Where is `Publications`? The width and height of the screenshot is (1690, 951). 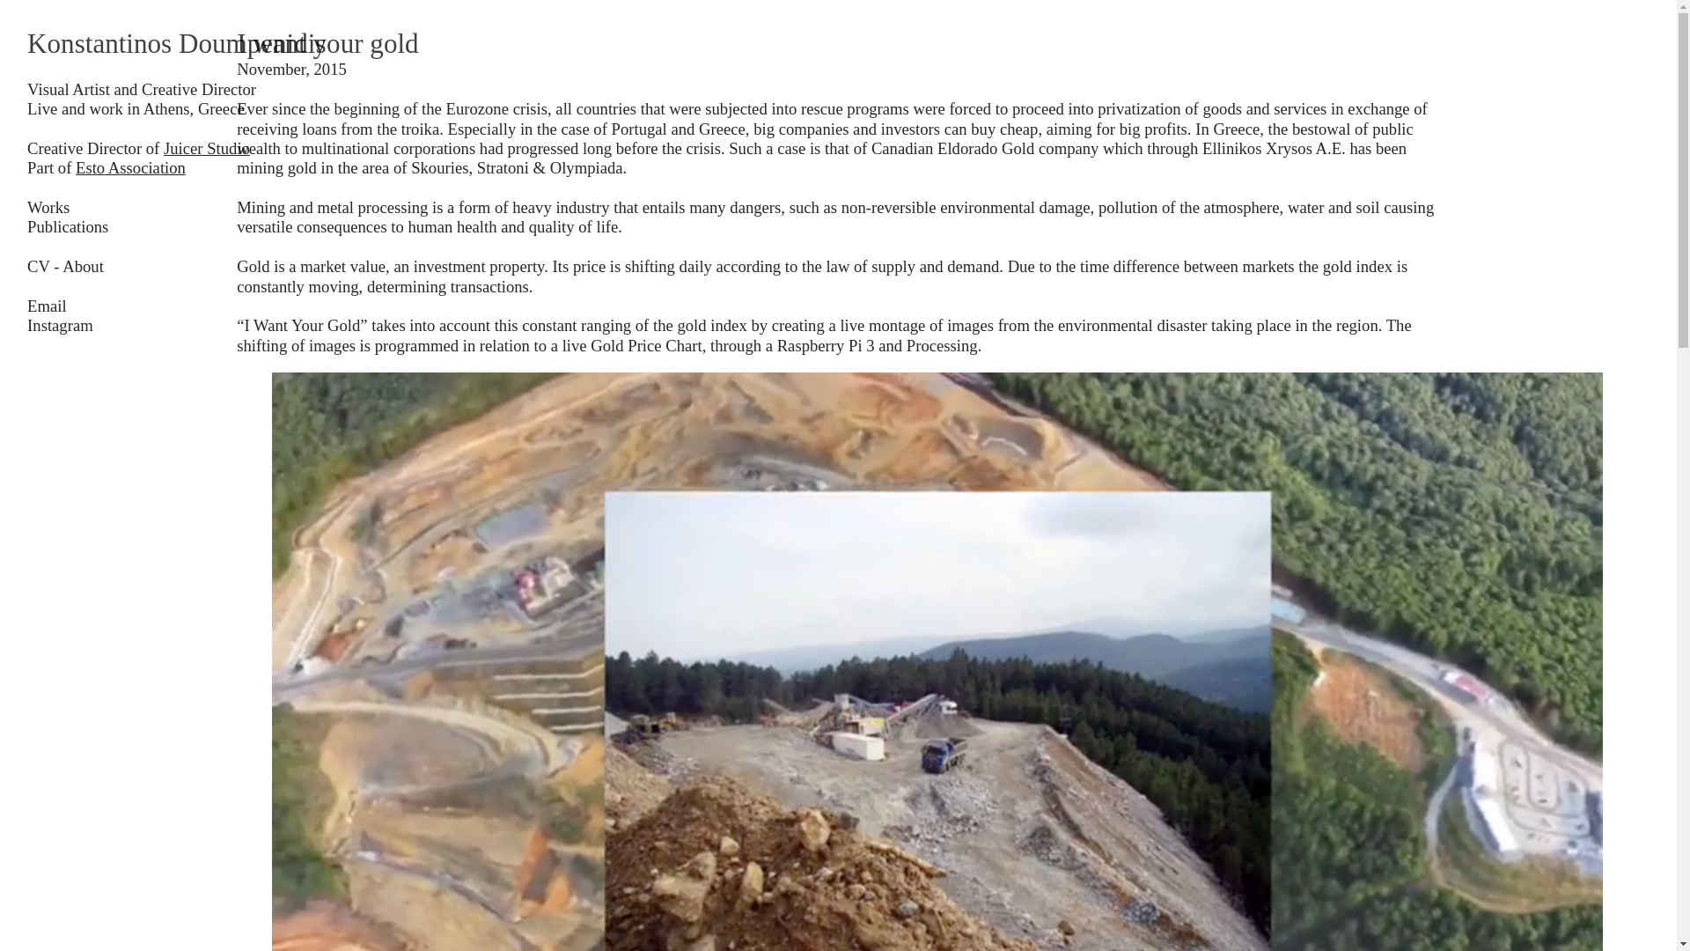
Publications is located at coordinates (67, 226).